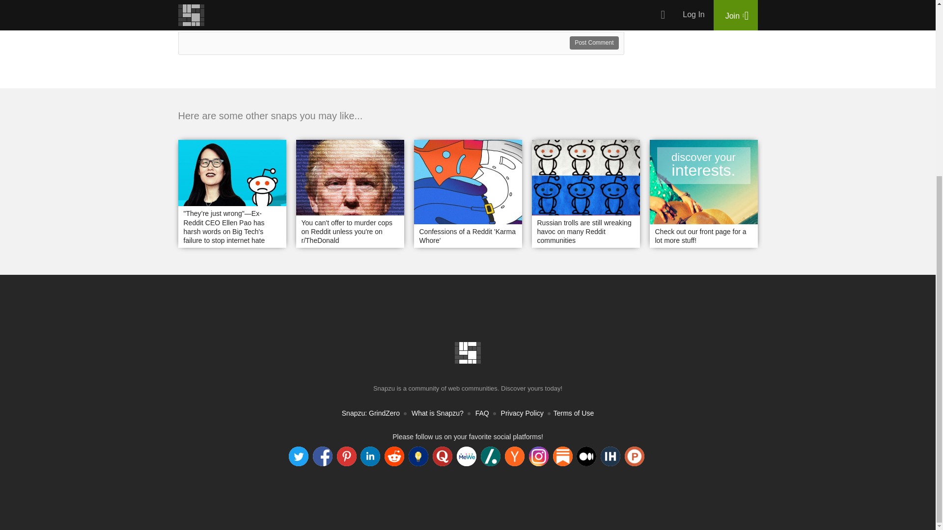 This screenshot has height=530, width=943. What do you see at coordinates (514, 456) in the screenshot?
I see `HackerNews` at bounding box center [514, 456].